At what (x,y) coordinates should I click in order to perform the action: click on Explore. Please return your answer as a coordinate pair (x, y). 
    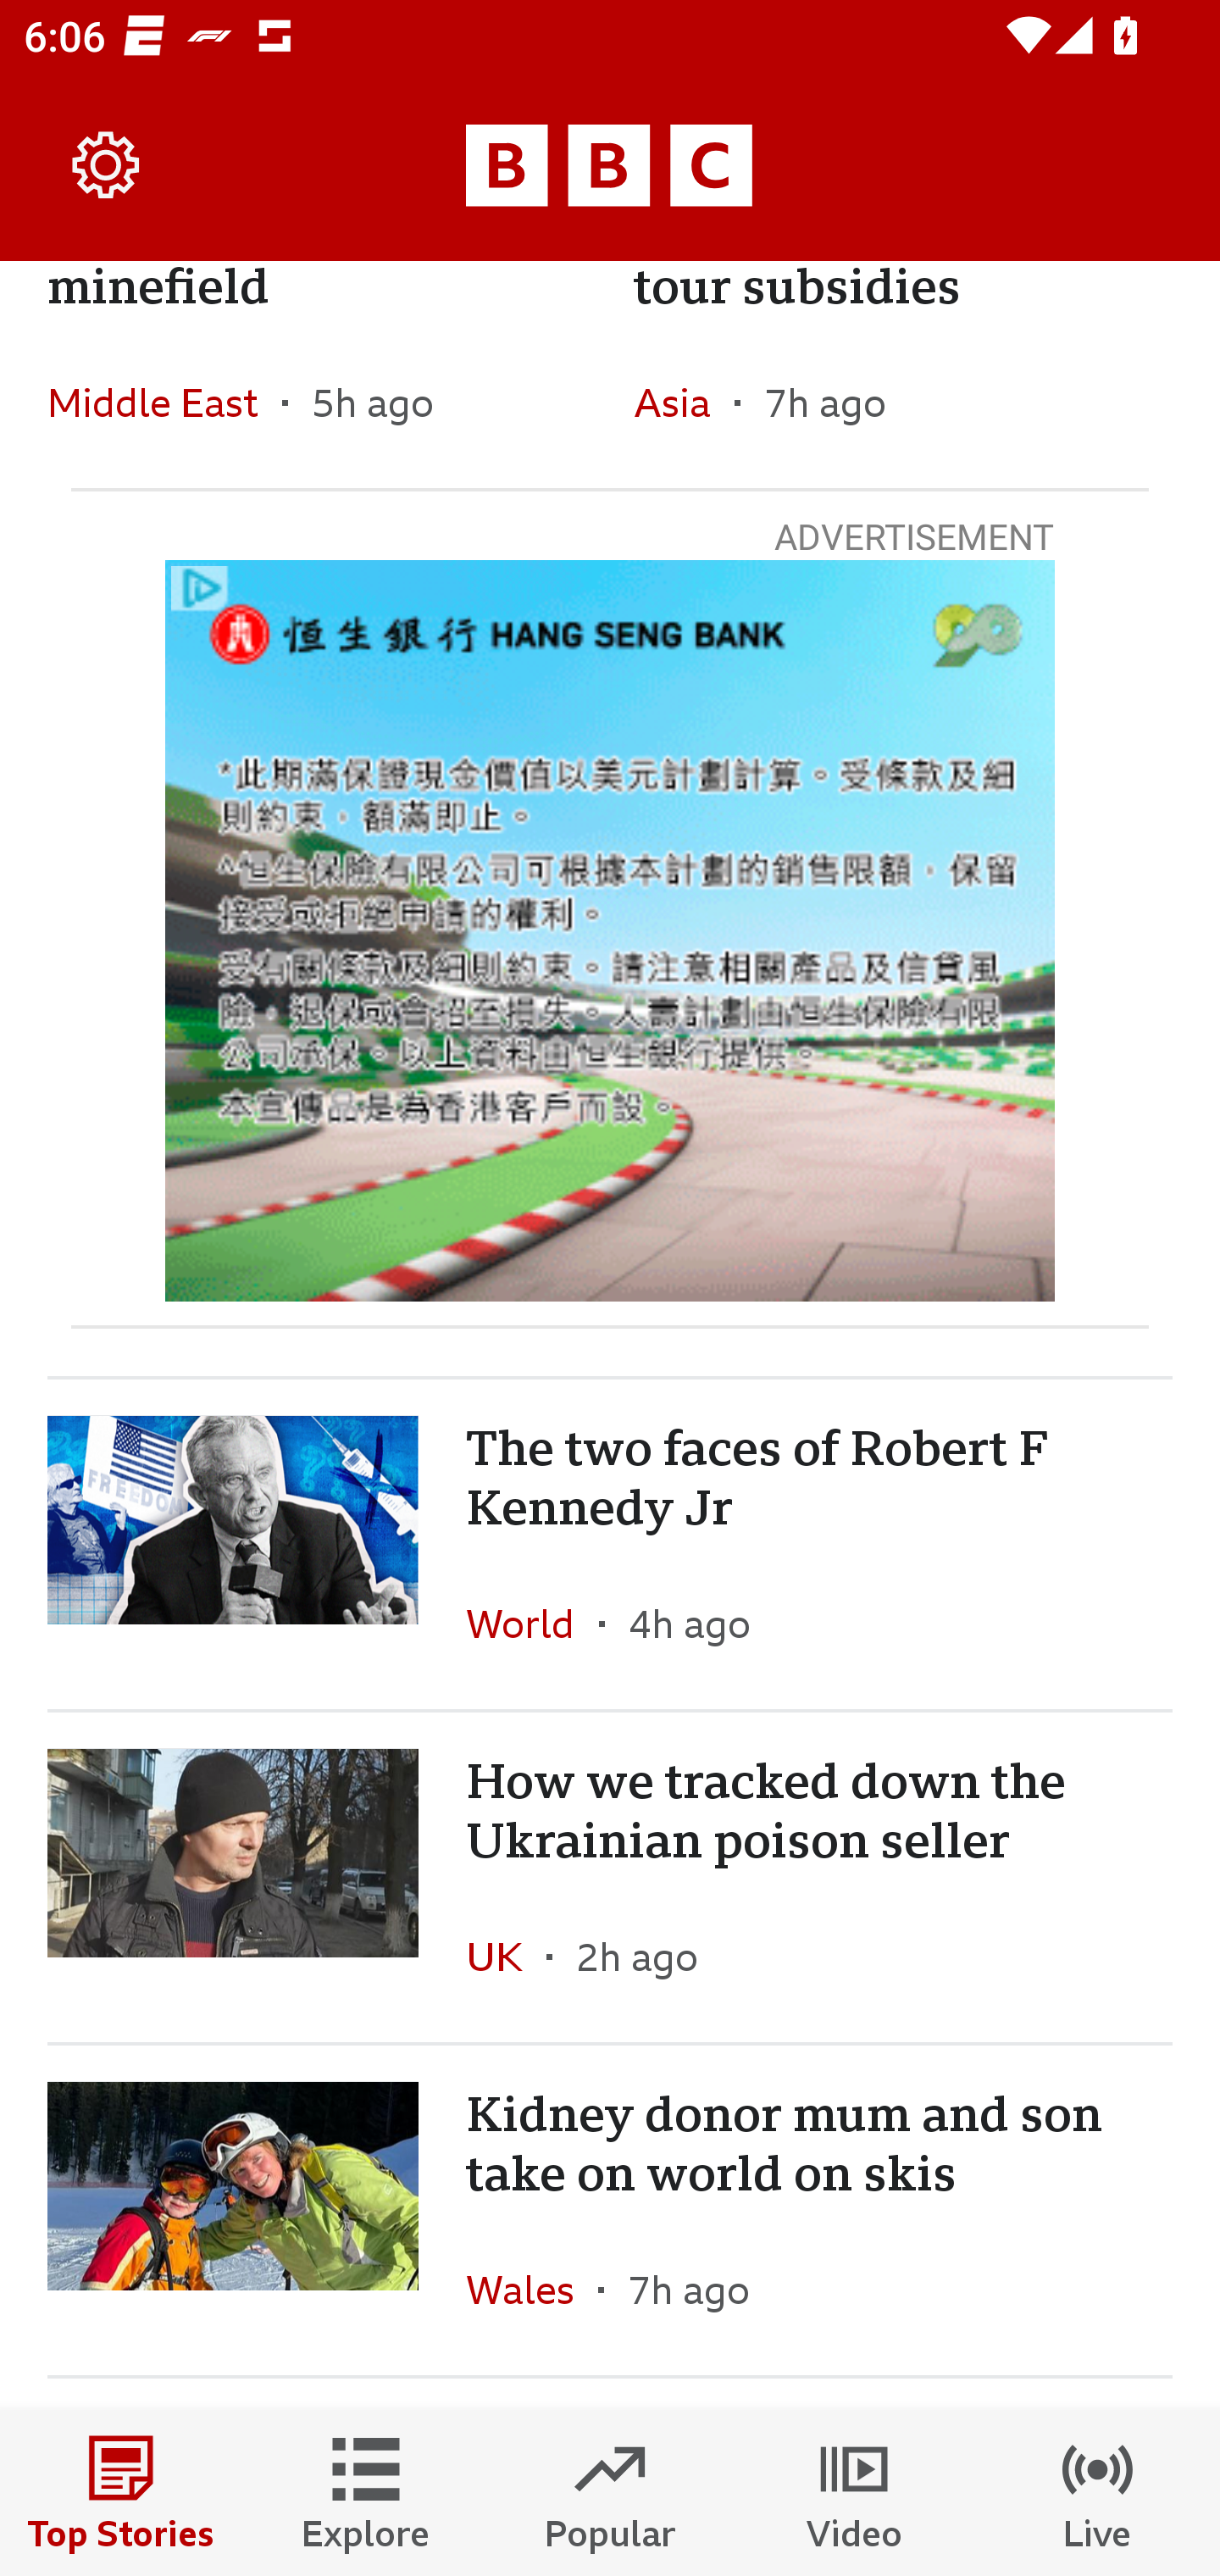
    Looking at the image, I should click on (366, 2493).